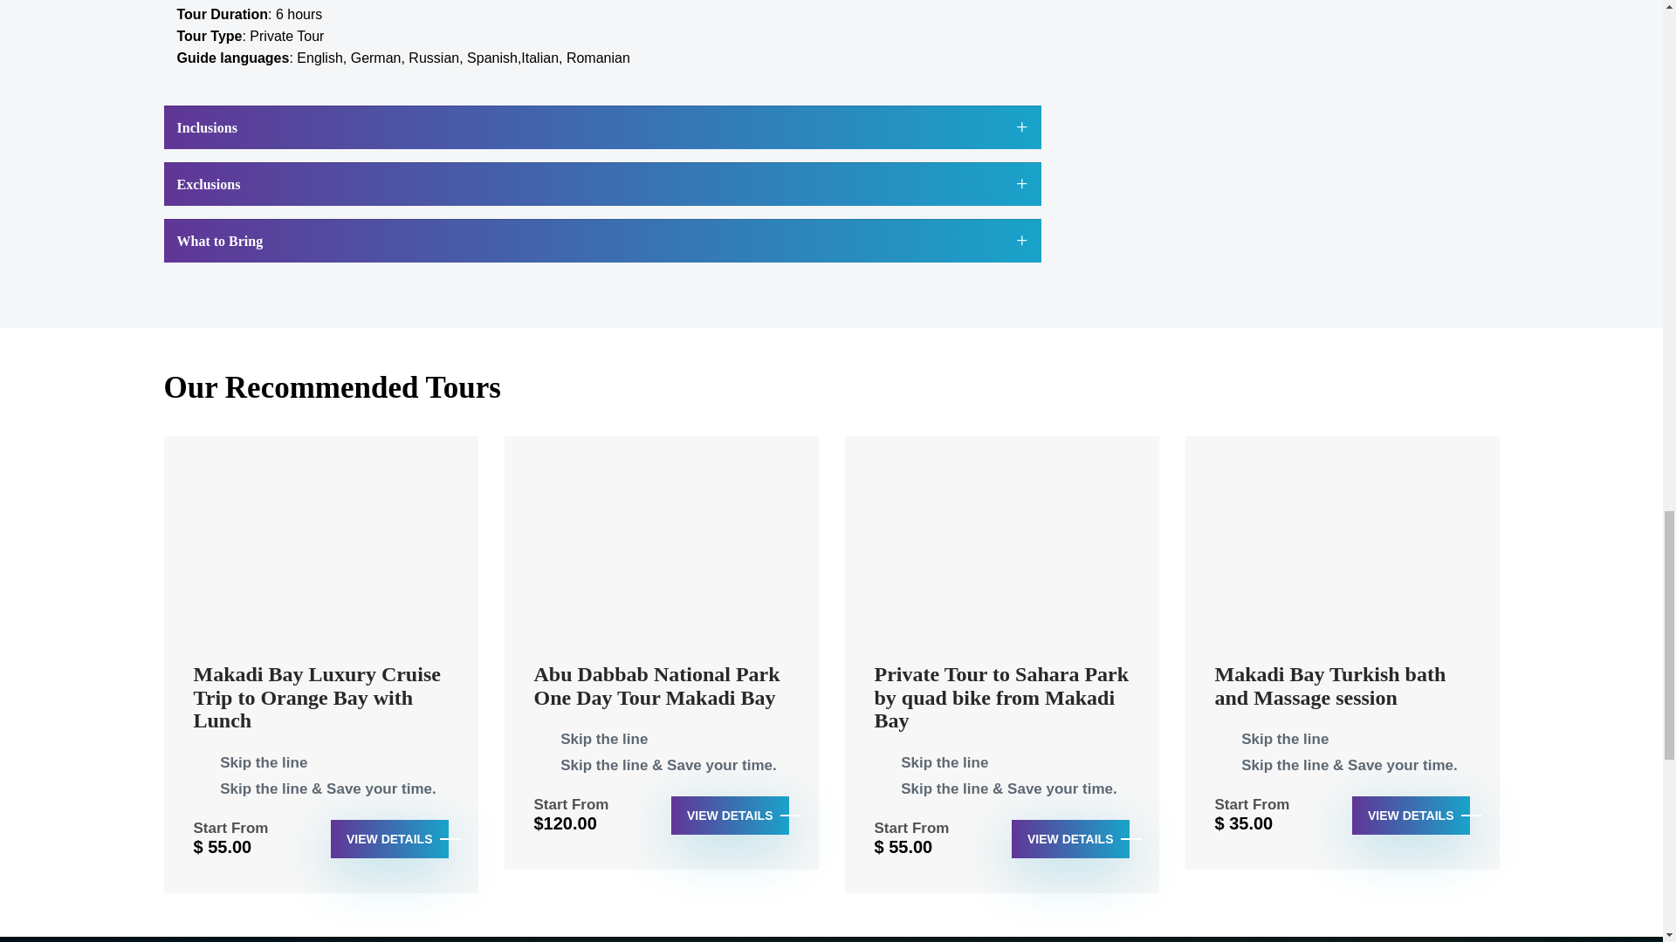 The height and width of the screenshot is (942, 1676). Describe the element at coordinates (1343, 541) in the screenshot. I see `Makadi Bay Turkish bath and Massage session 4` at that location.